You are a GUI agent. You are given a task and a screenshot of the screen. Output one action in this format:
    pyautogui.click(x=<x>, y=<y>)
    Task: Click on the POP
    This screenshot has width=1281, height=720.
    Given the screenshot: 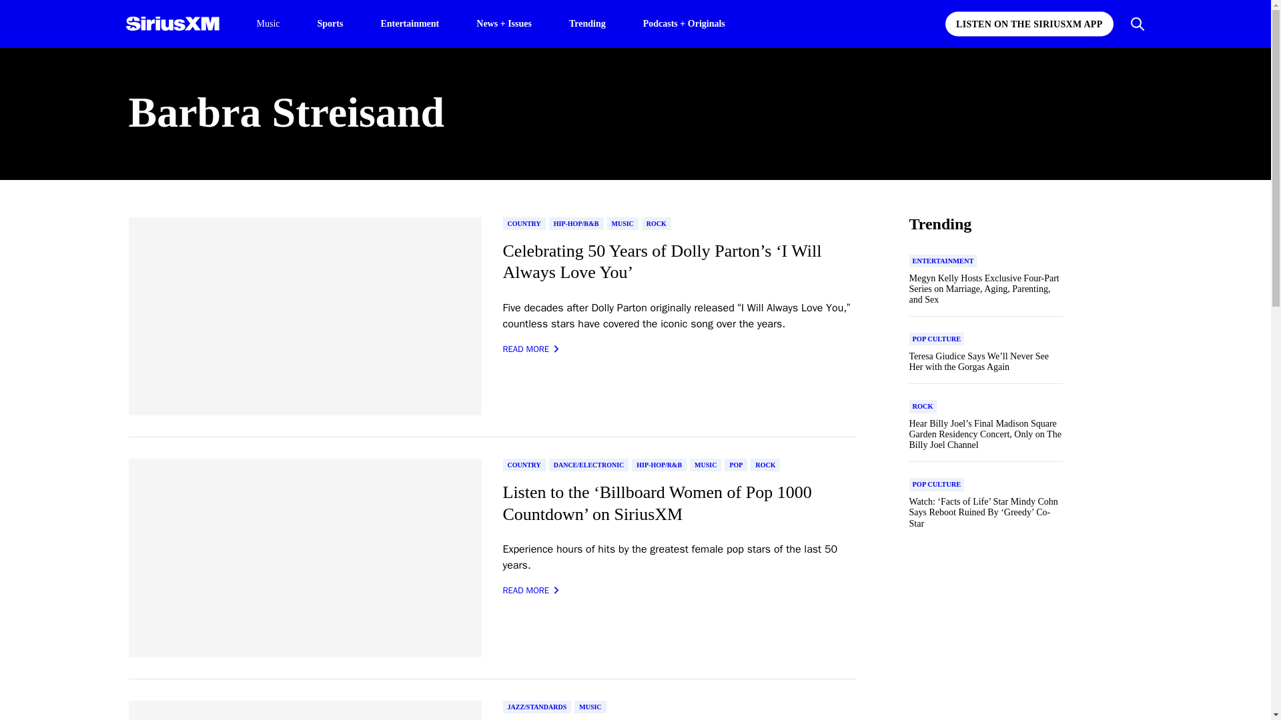 What is the action you would take?
    pyautogui.click(x=735, y=465)
    